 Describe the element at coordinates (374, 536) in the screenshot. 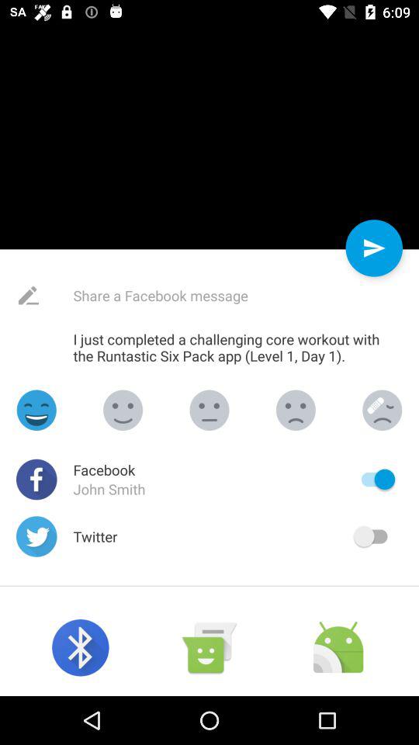

I see `toggle sharing on twitter` at that location.